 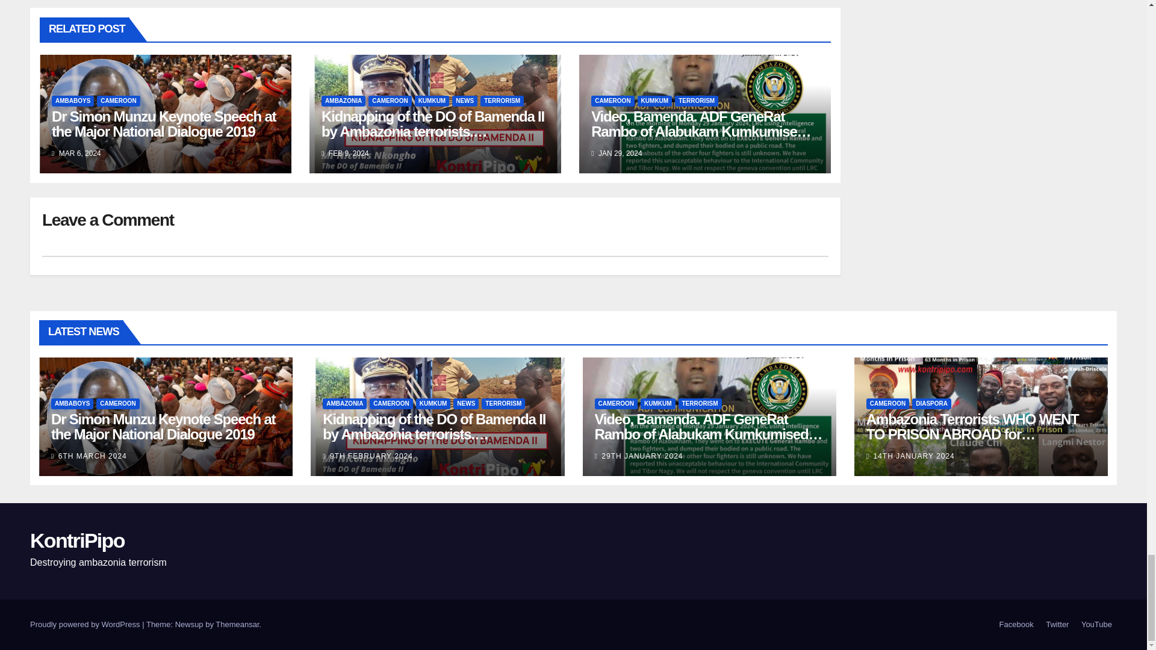 I want to click on CAMEROON, so click(x=118, y=101).